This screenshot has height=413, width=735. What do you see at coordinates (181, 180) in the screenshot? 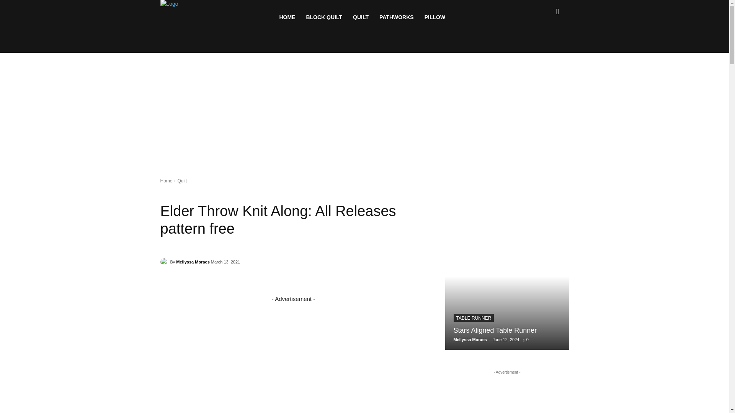
I see `View all posts in Quilt` at bounding box center [181, 180].